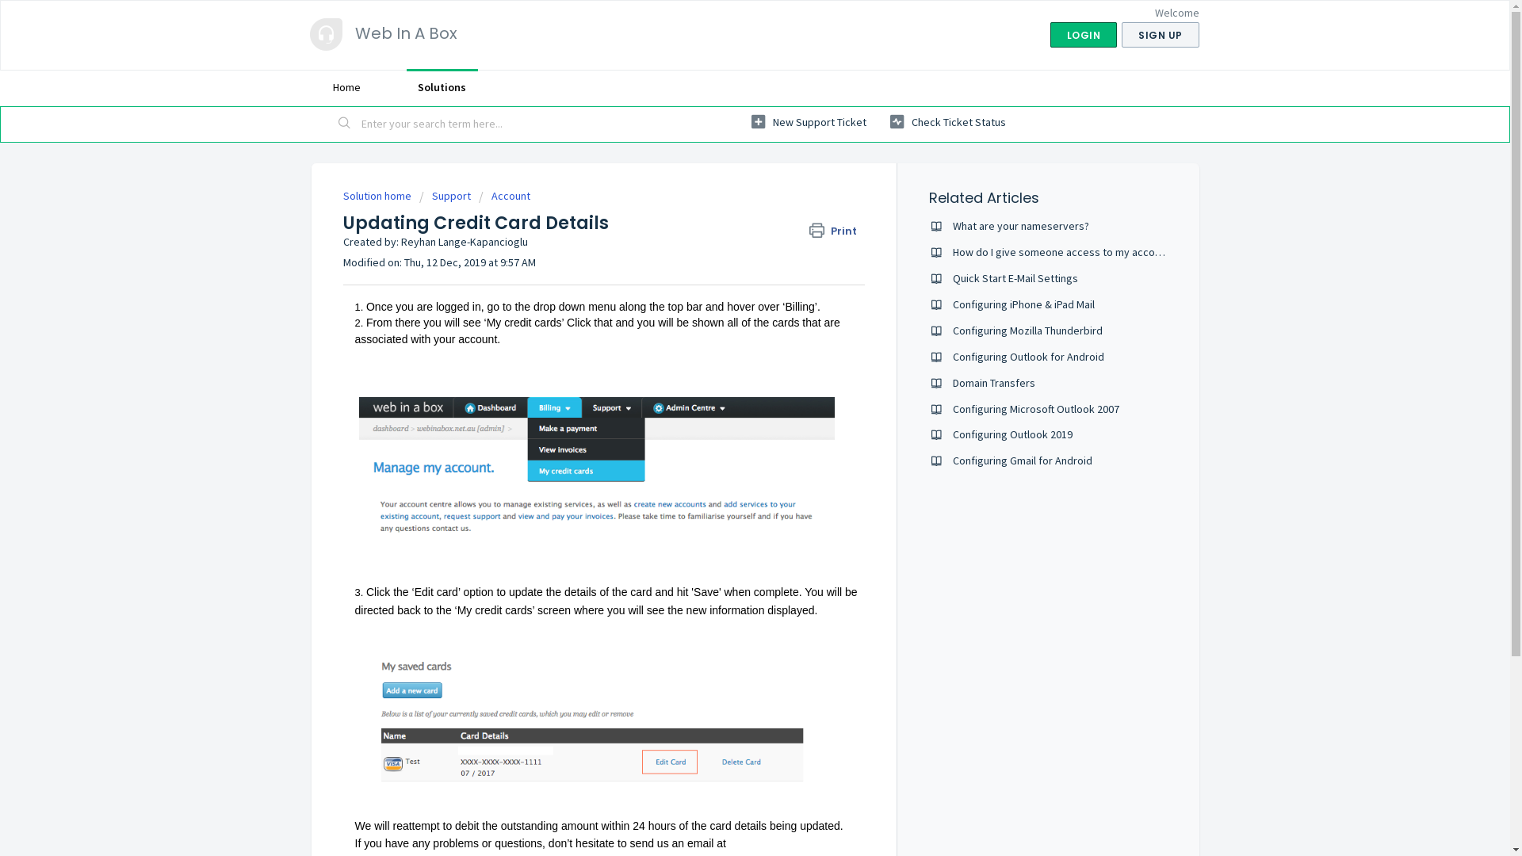 This screenshot has height=856, width=1522. What do you see at coordinates (444, 196) in the screenshot?
I see `Support` at bounding box center [444, 196].